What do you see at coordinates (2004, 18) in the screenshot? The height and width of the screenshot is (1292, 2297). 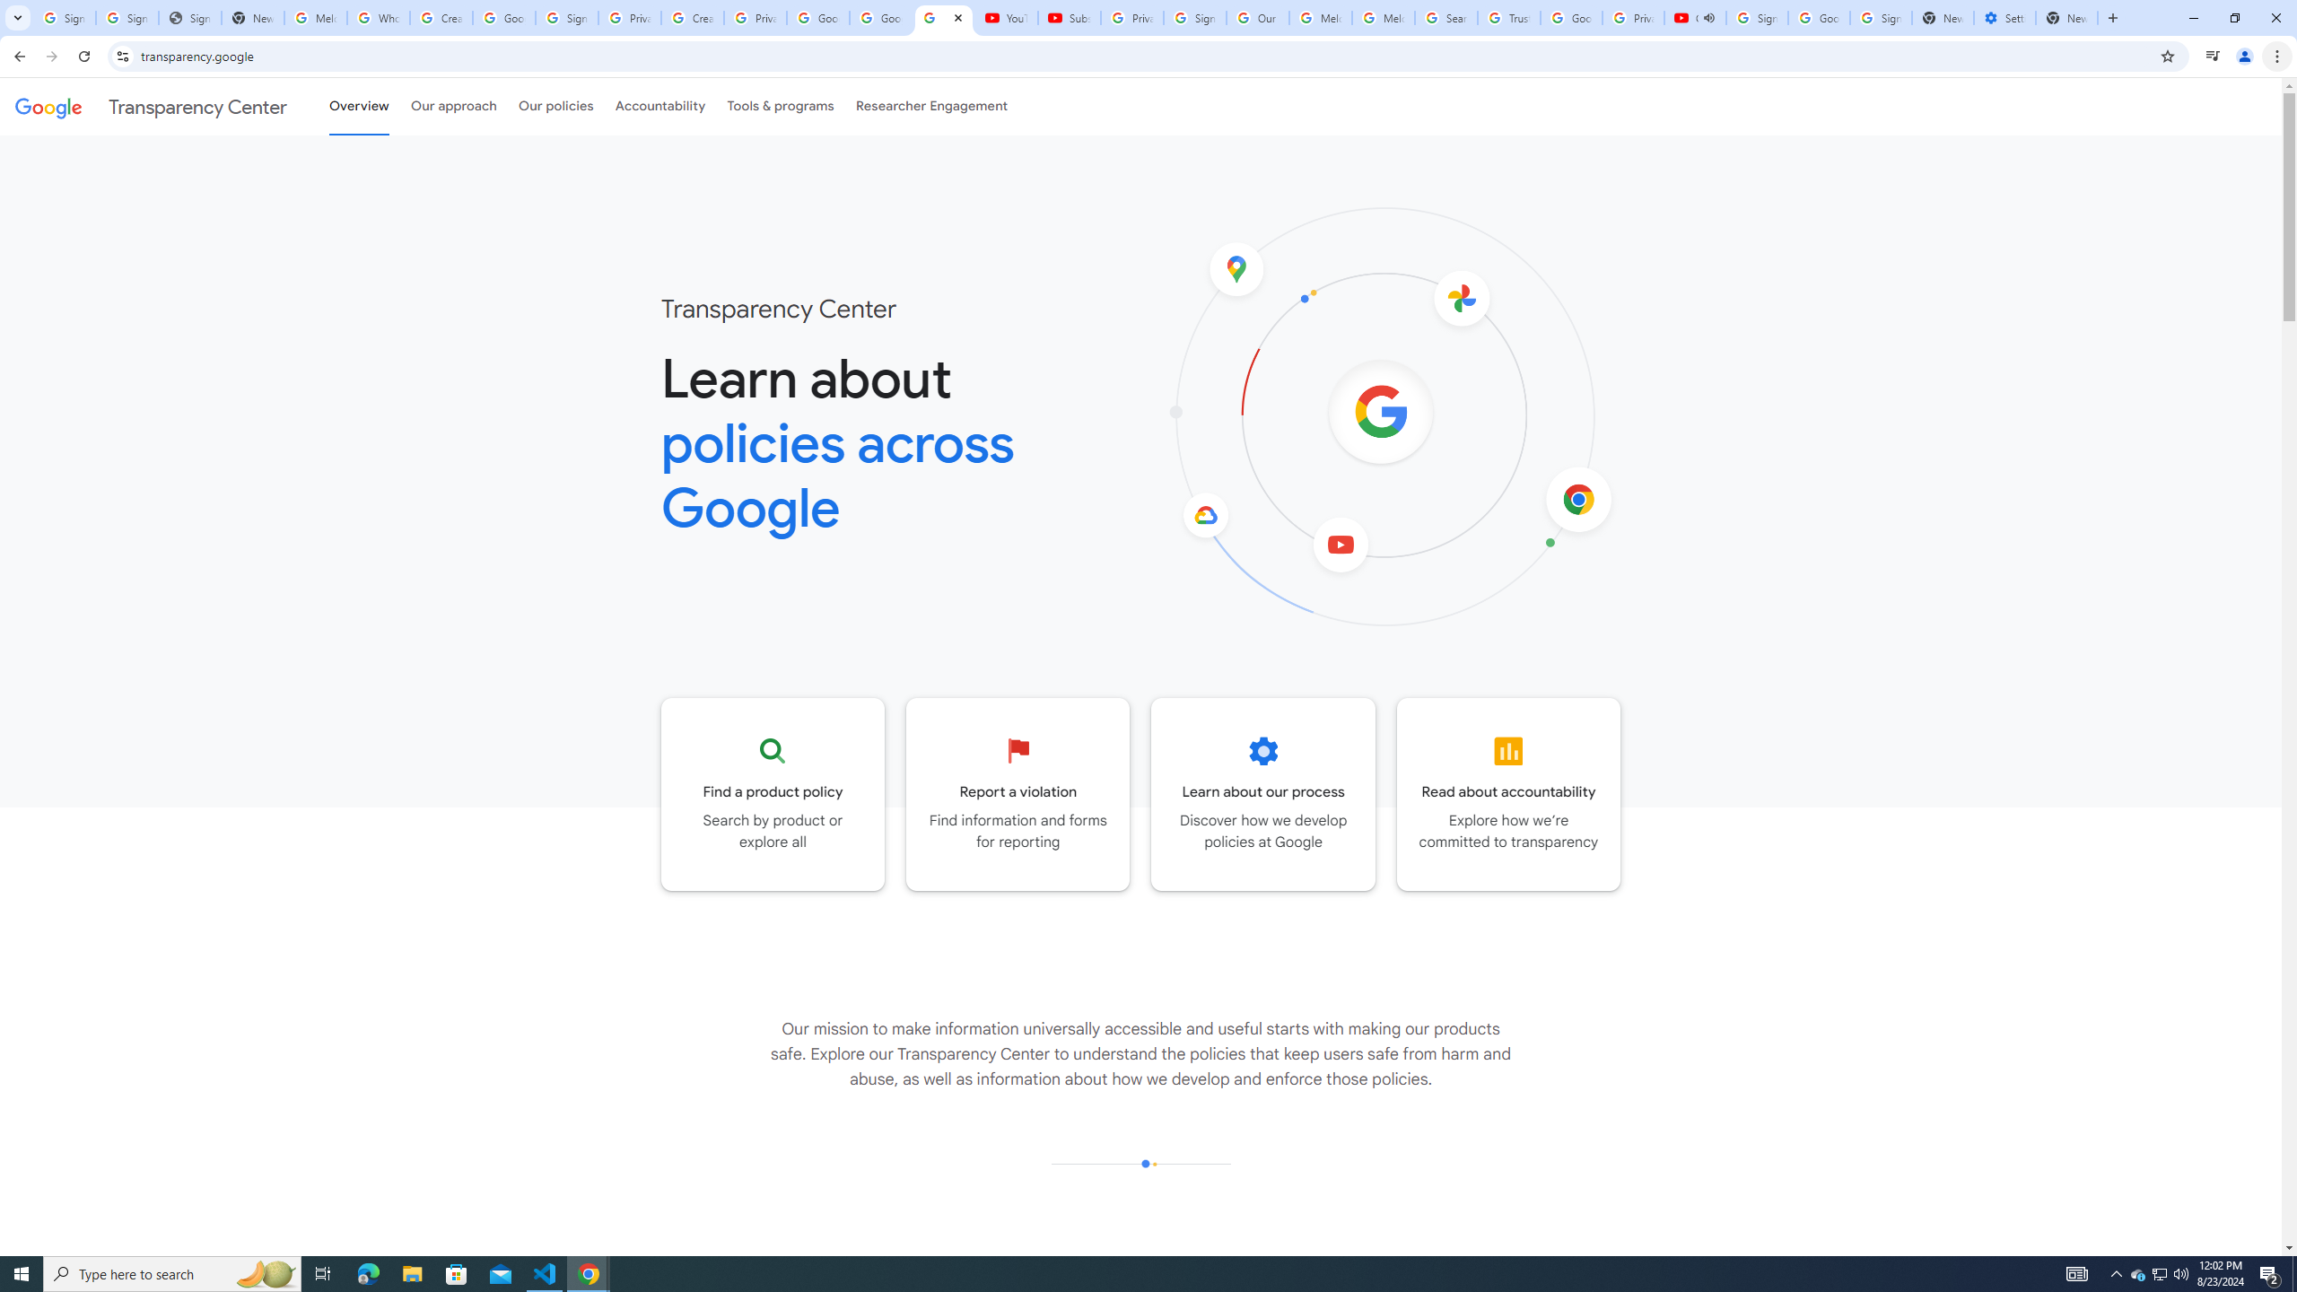 I see `Settings - Addresses and more` at bounding box center [2004, 18].